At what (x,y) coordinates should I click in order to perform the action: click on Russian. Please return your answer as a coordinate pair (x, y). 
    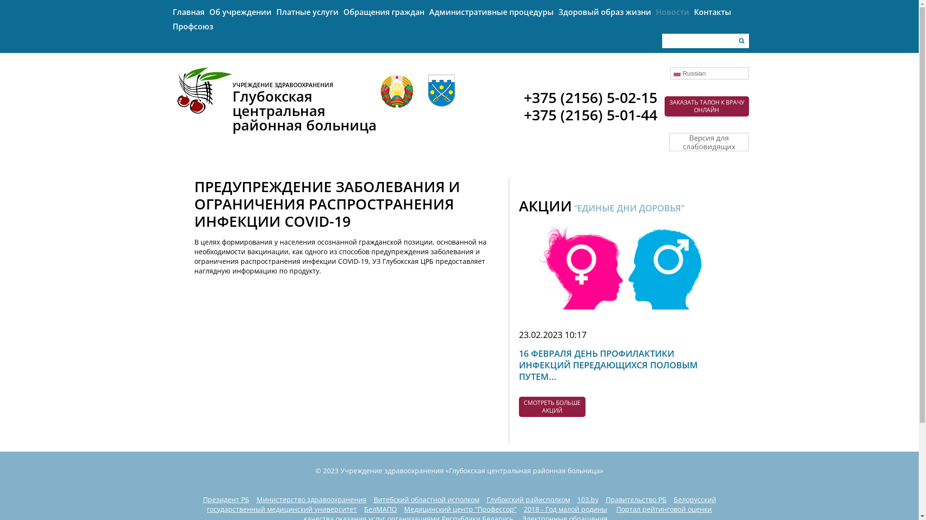
    Looking at the image, I should click on (710, 73).